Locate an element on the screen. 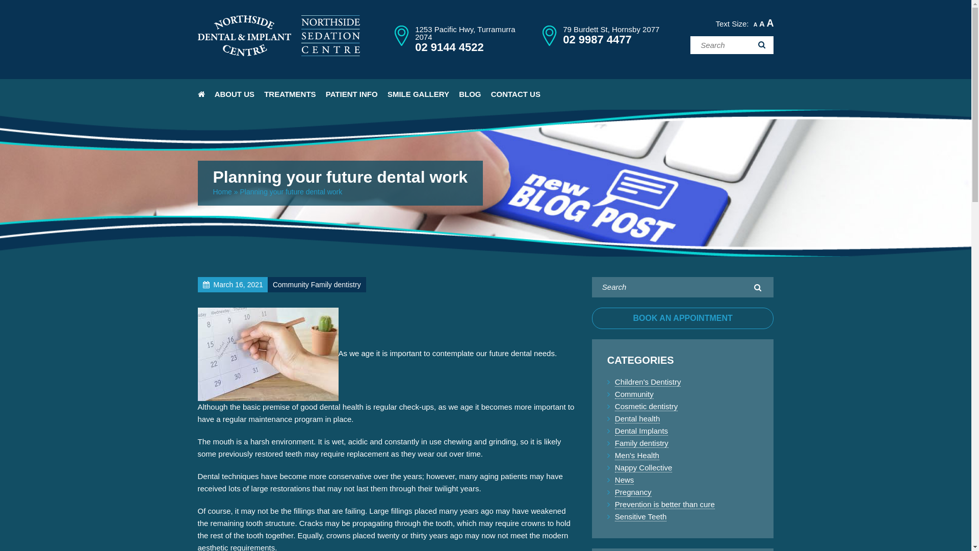  TREATMENTS is located at coordinates (290, 94).